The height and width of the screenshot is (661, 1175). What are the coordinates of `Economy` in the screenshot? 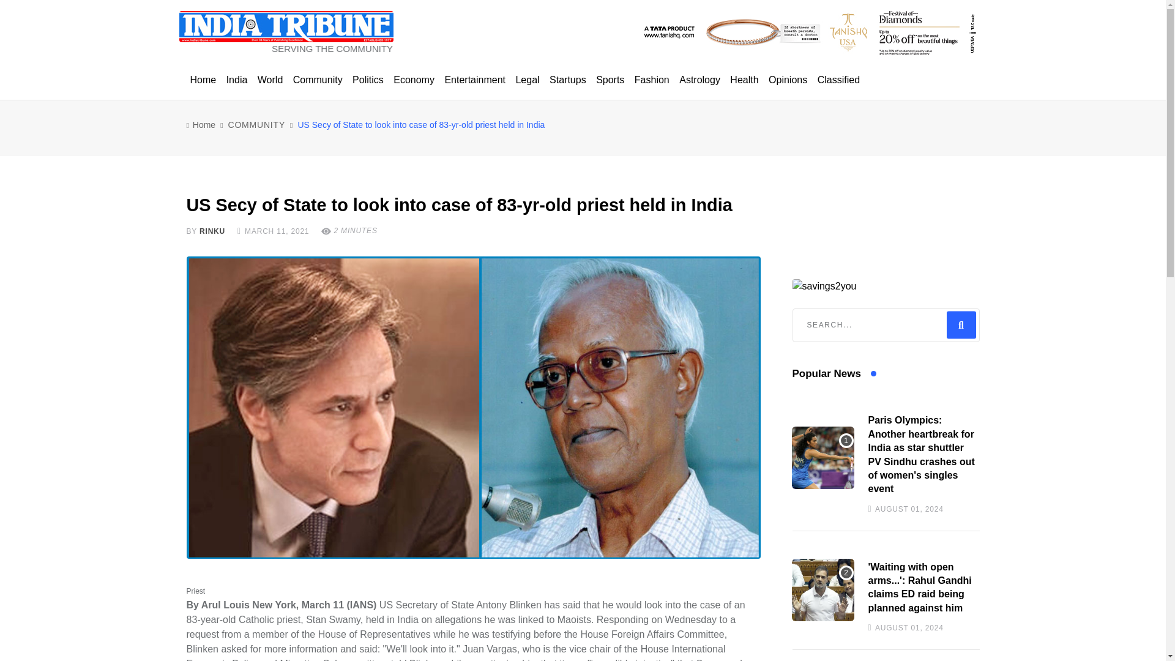 It's located at (414, 80).